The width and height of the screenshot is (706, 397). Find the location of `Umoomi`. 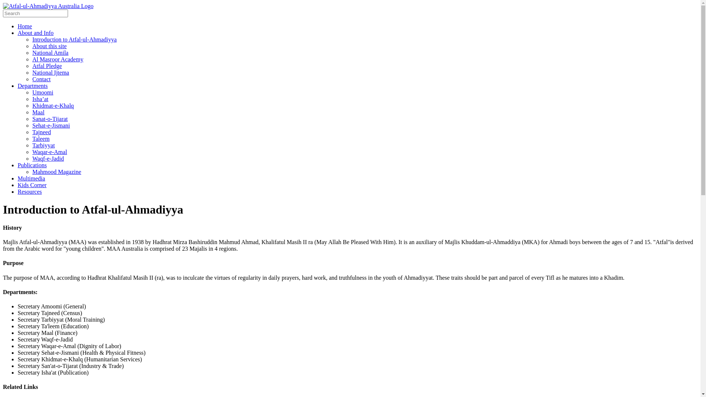

Umoomi is located at coordinates (43, 93).